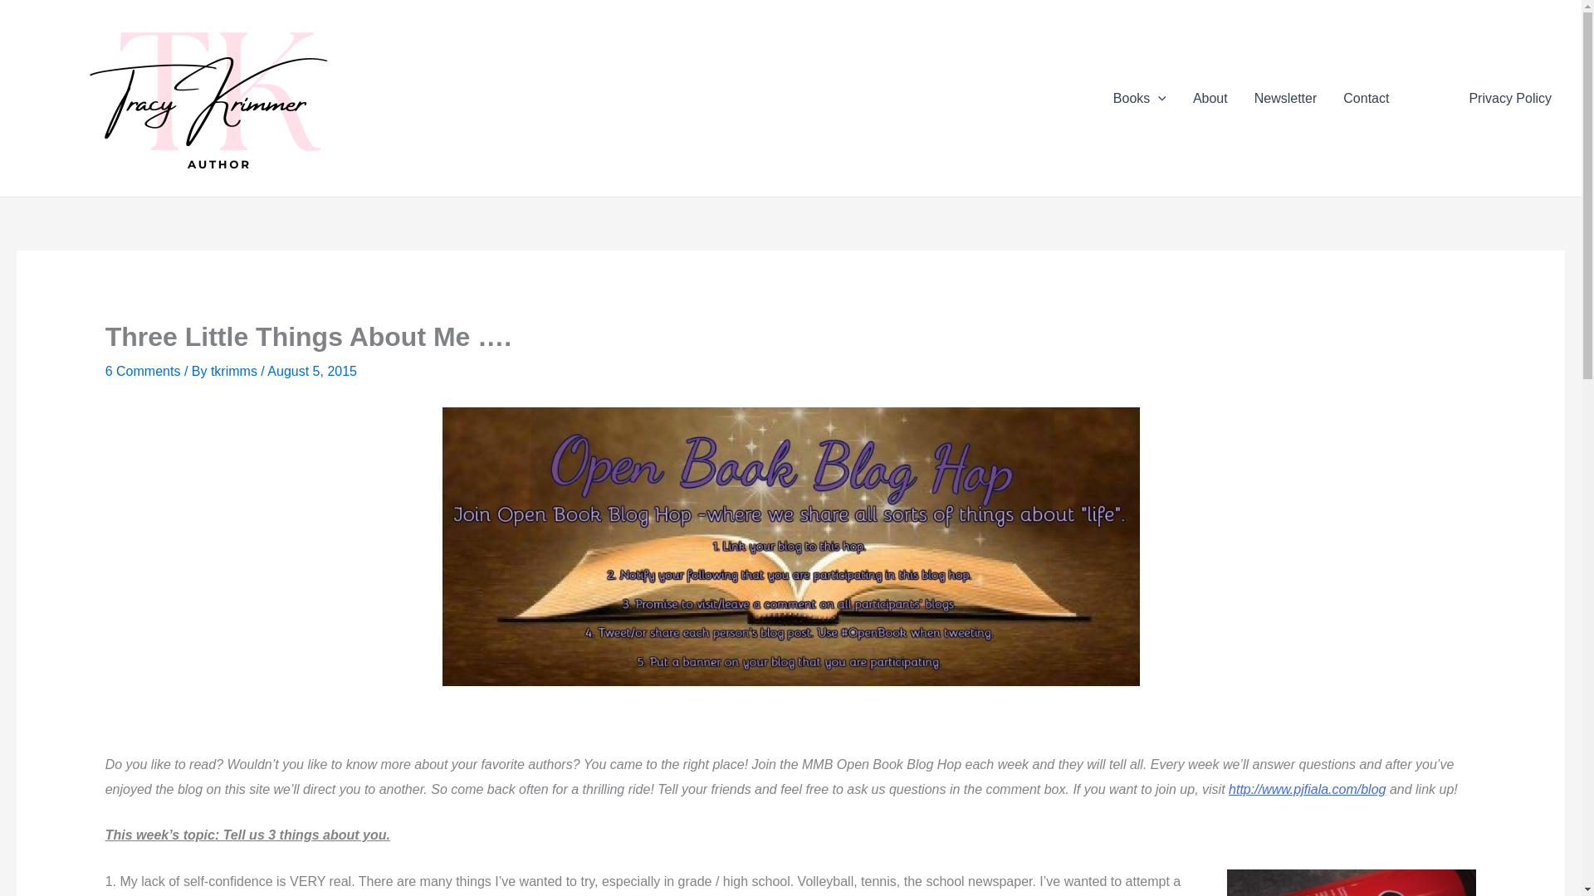 This screenshot has height=896, width=1594. Describe the element at coordinates (1286, 97) in the screenshot. I see `Newsletter` at that location.